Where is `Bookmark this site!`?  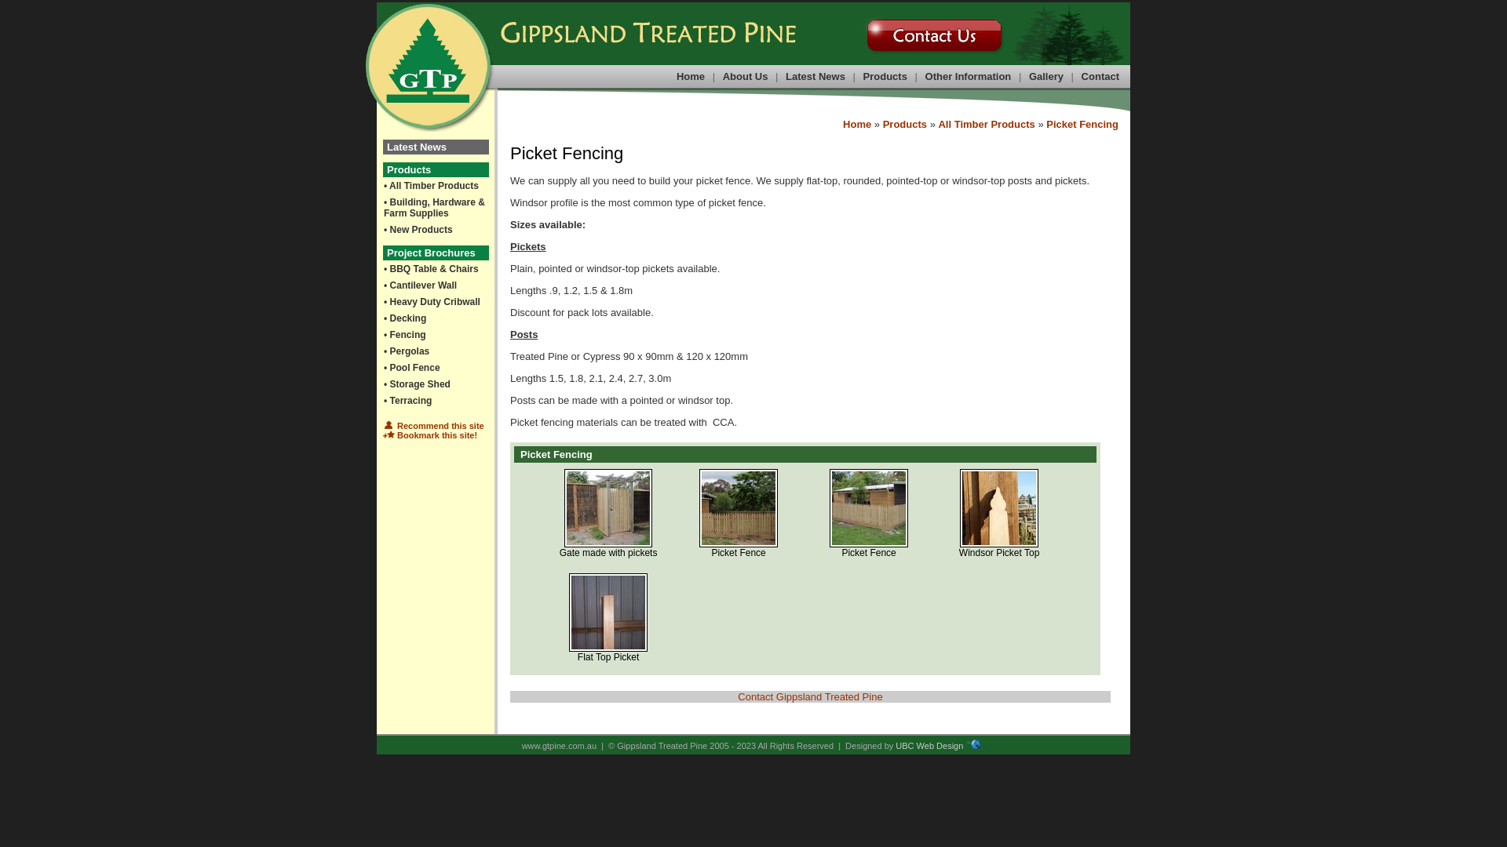
Bookmark this site! is located at coordinates (430, 435).